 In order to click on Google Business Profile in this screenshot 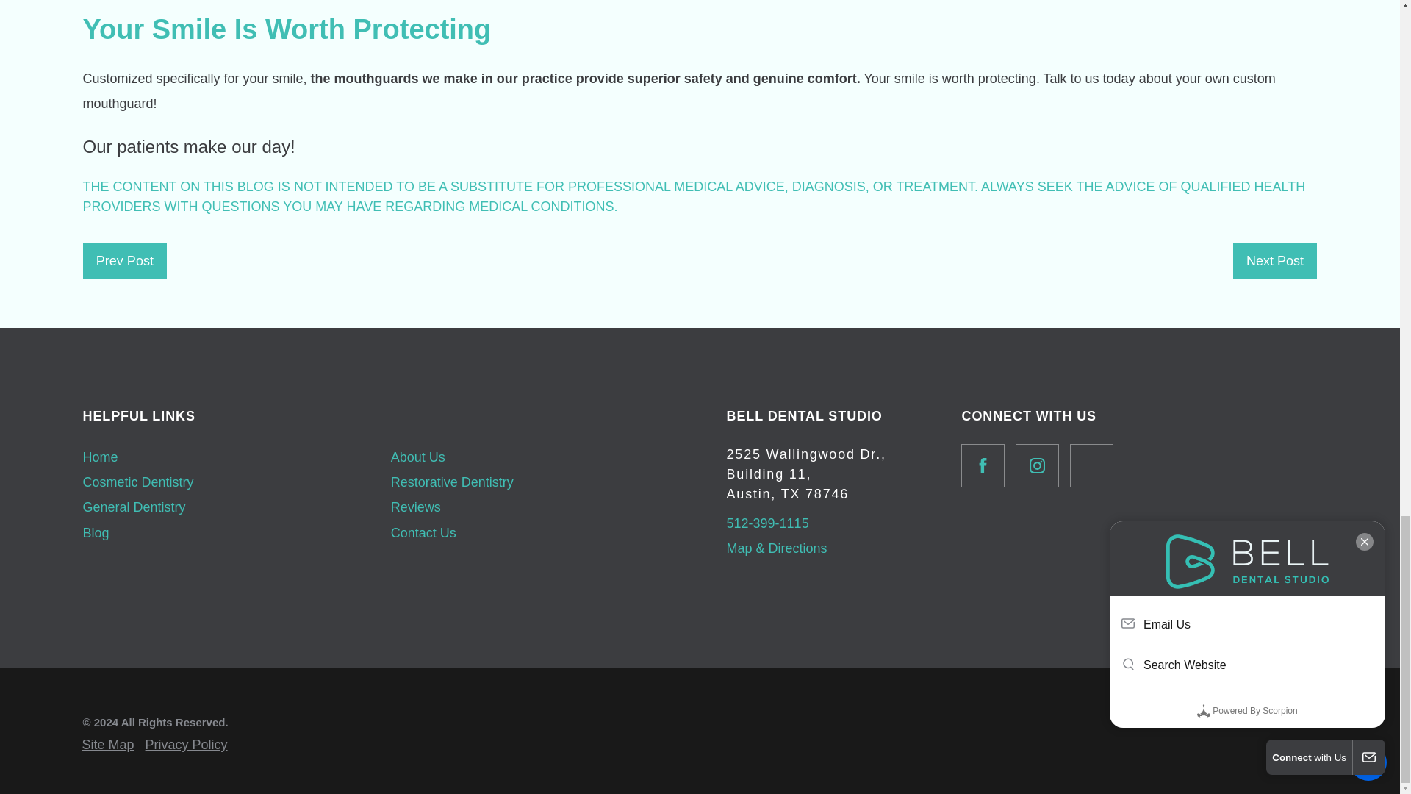, I will do `click(1091, 465)`.